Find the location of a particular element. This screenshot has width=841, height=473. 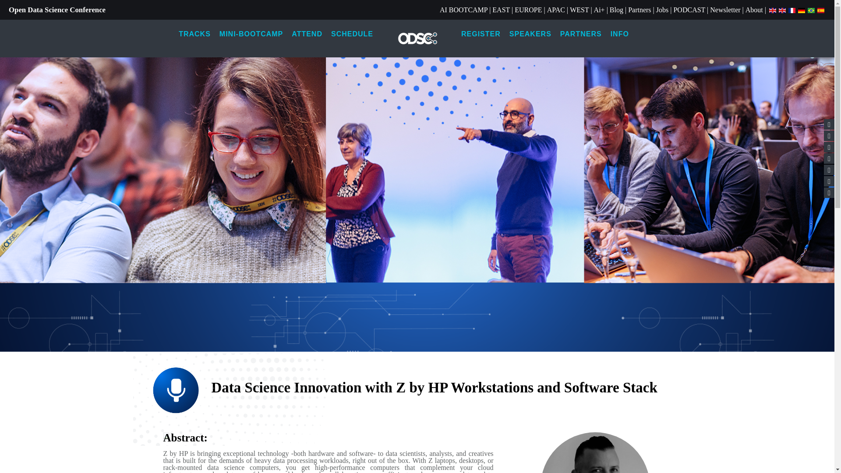

PODCAST is located at coordinates (689, 10).